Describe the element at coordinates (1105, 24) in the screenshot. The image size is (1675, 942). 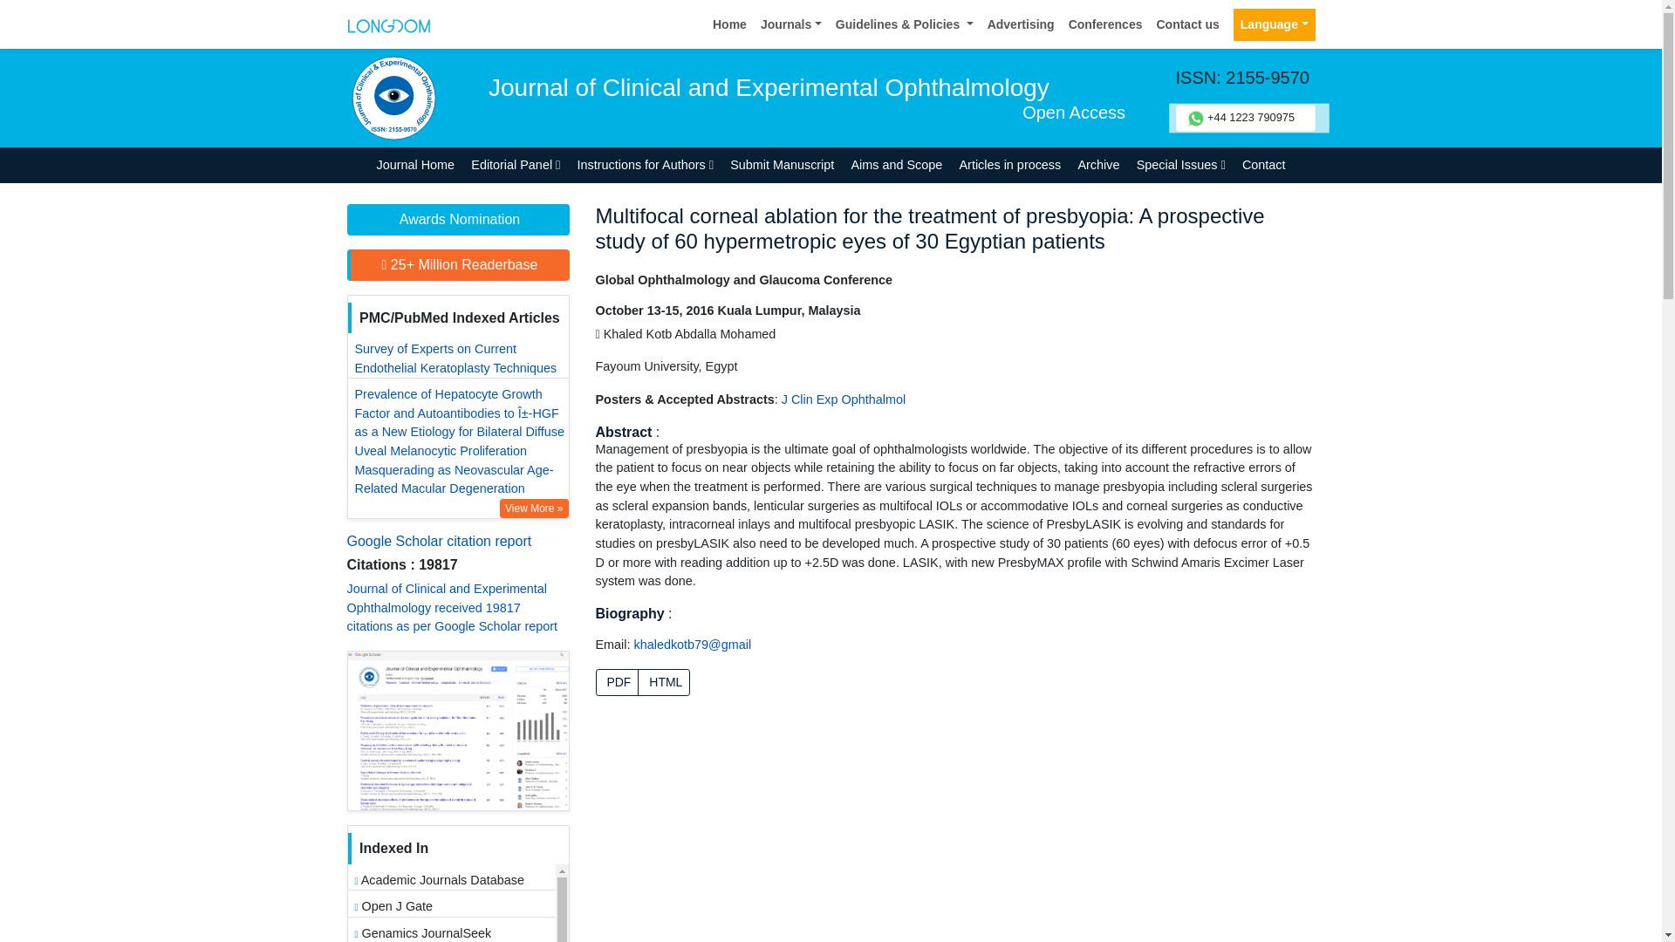
I see `Conferences` at that location.